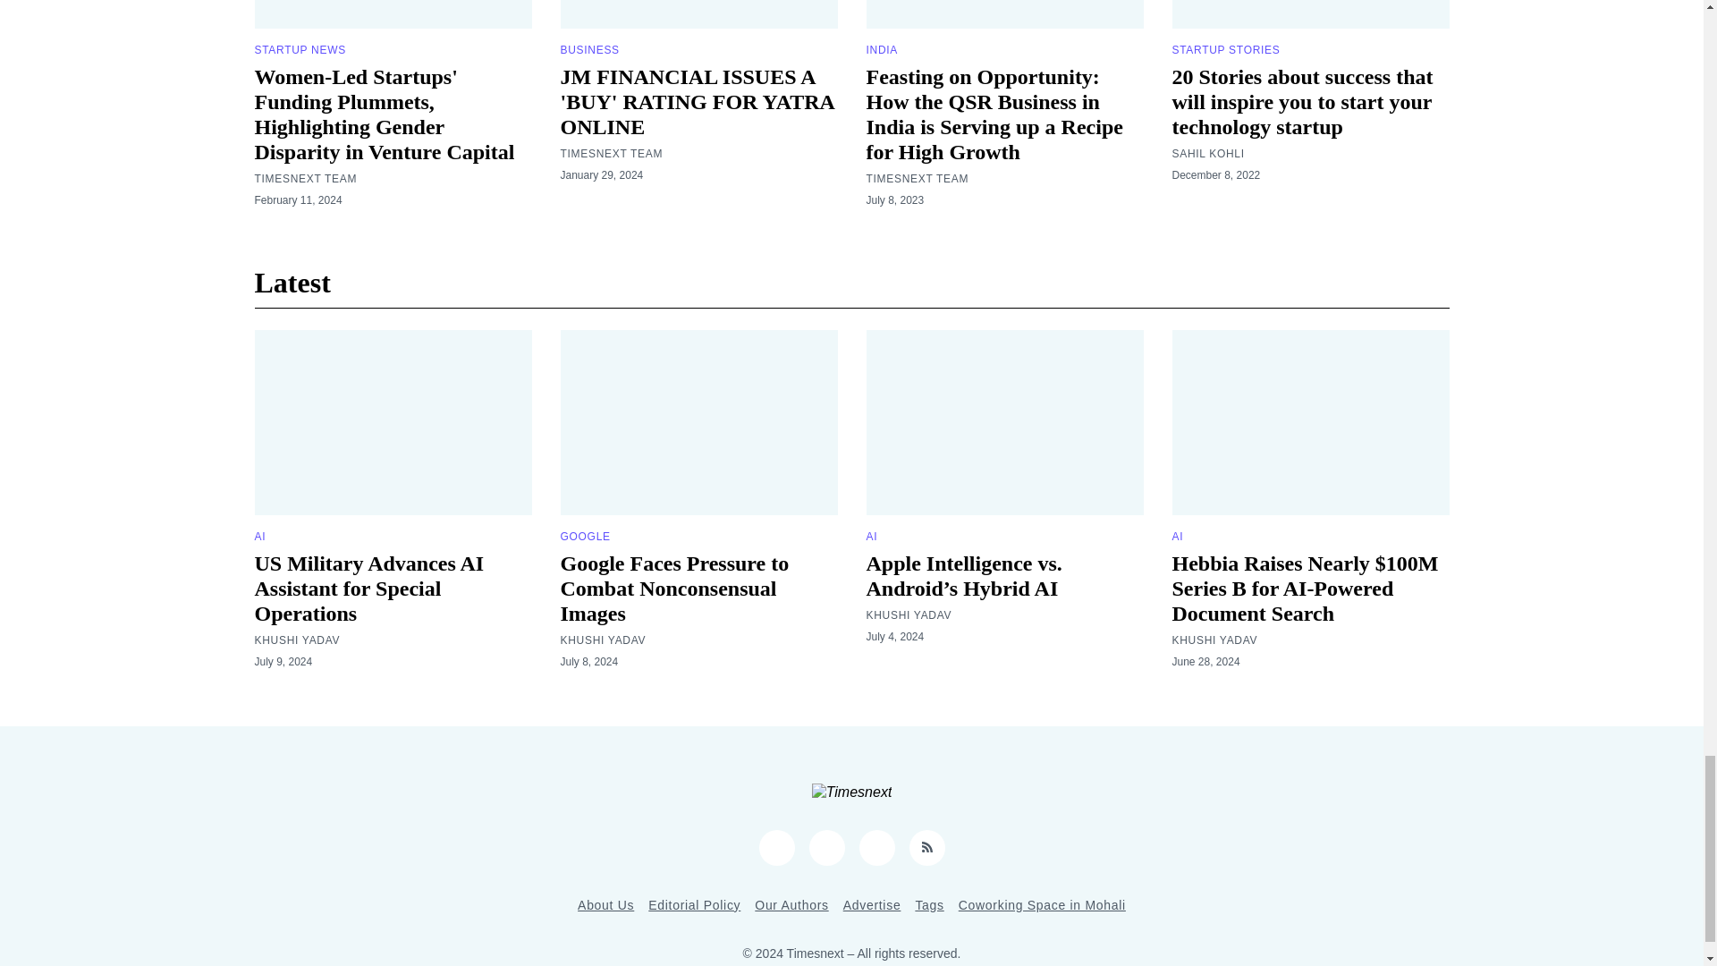 The width and height of the screenshot is (1717, 966). What do you see at coordinates (611, 154) in the screenshot?
I see `TIMESNEXT TEAM` at bounding box center [611, 154].